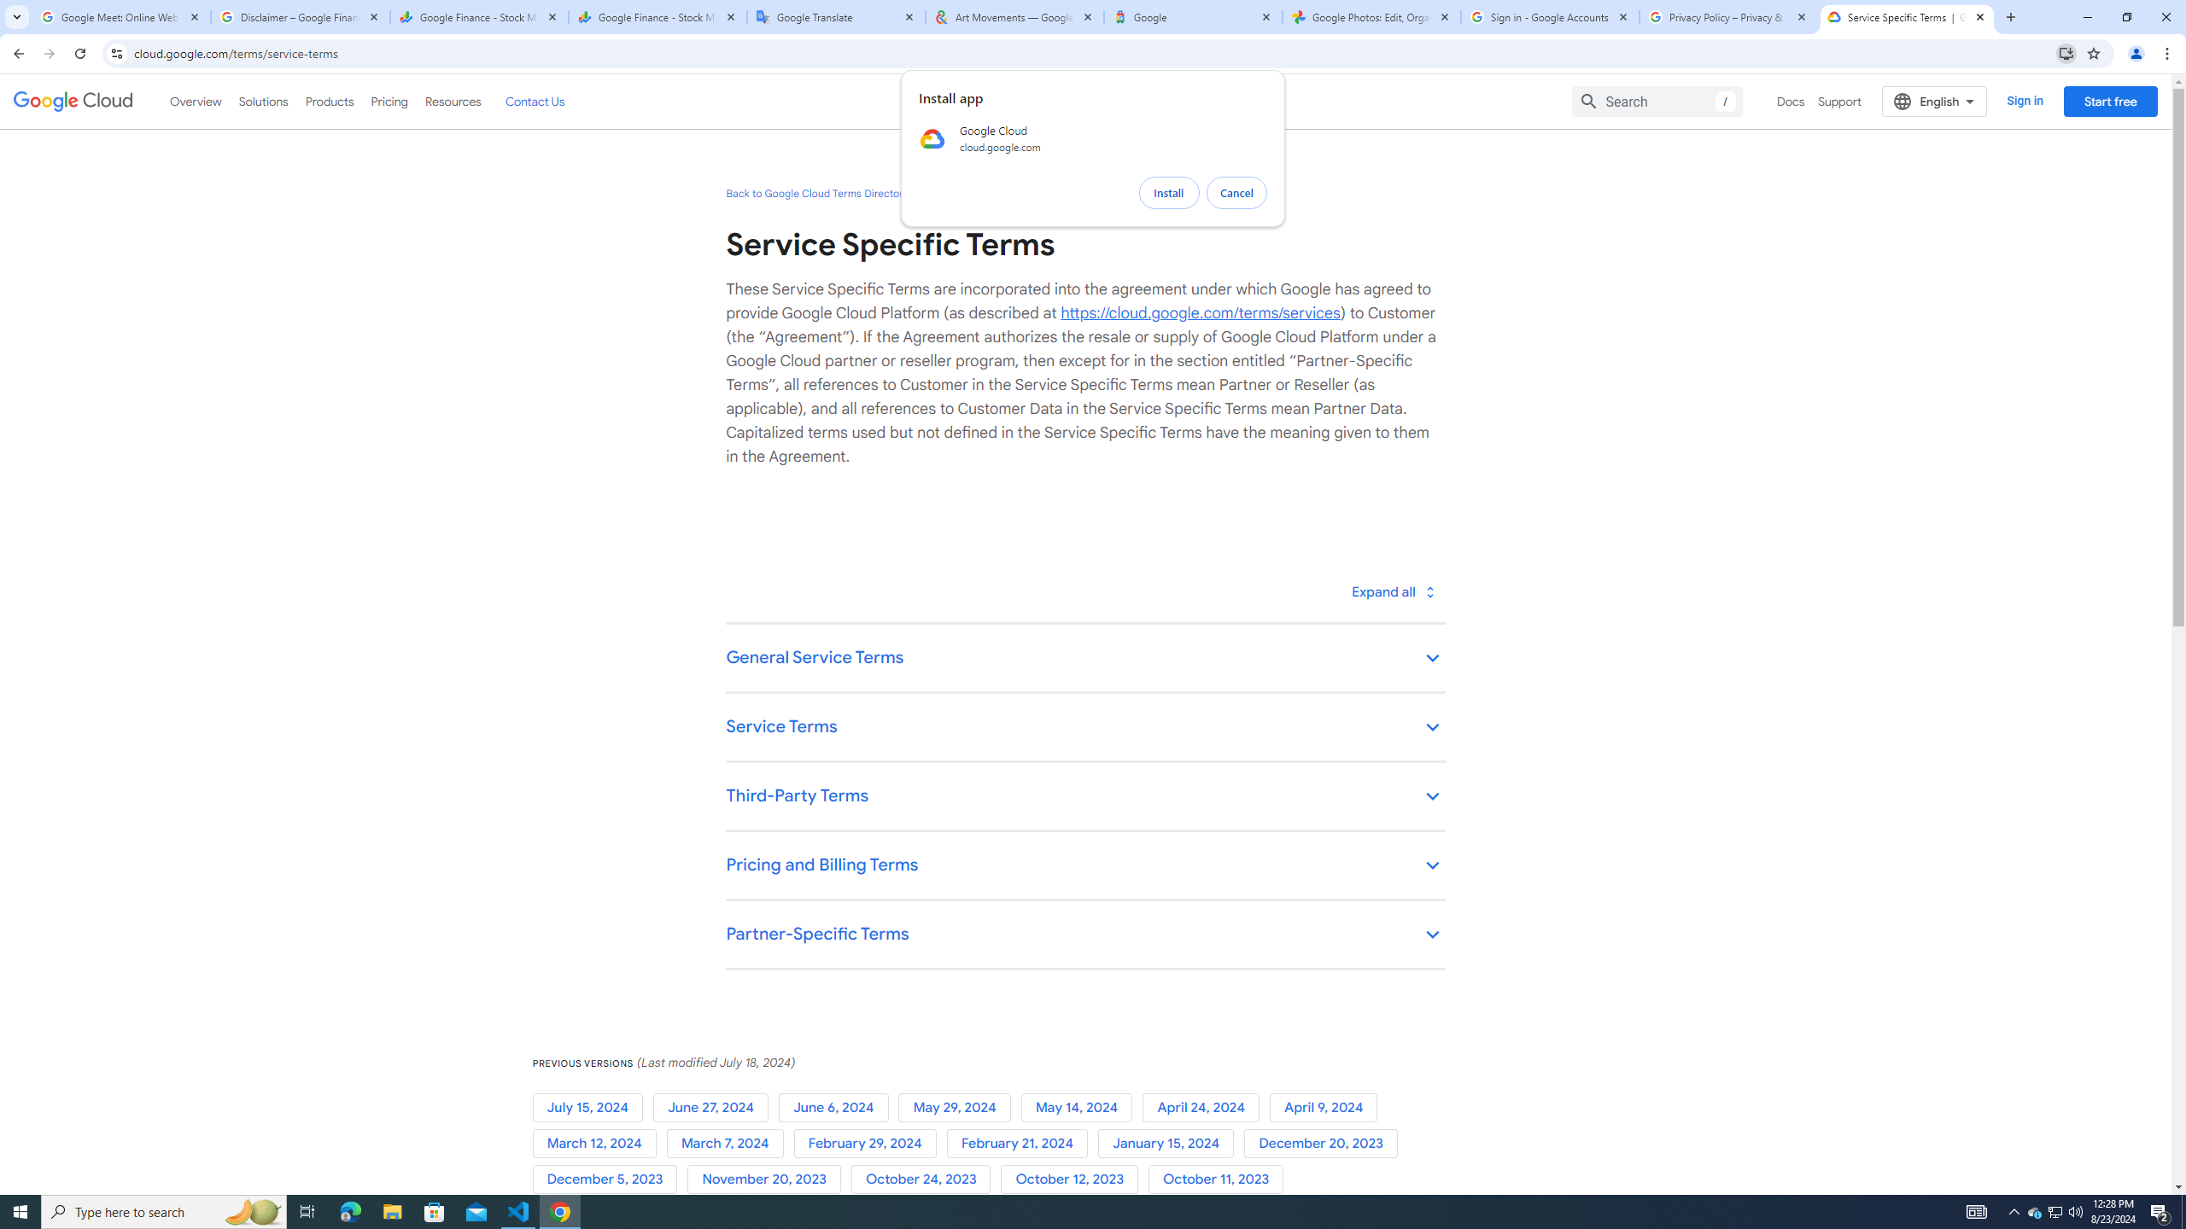 The image size is (2186, 1229). Describe the element at coordinates (836, 17) in the screenshot. I see `Google Translate` at that location.